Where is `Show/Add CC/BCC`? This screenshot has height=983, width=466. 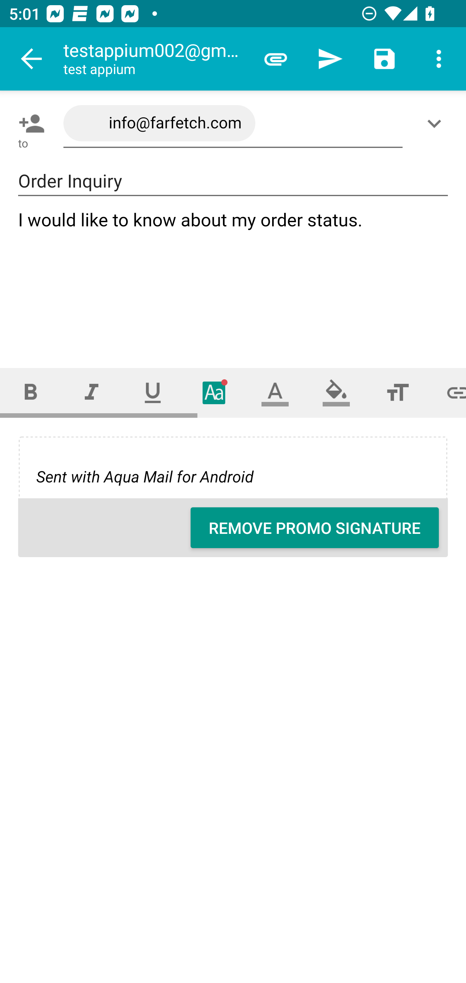 Show/Add CC/BCC is located at coordinates (437, 123).